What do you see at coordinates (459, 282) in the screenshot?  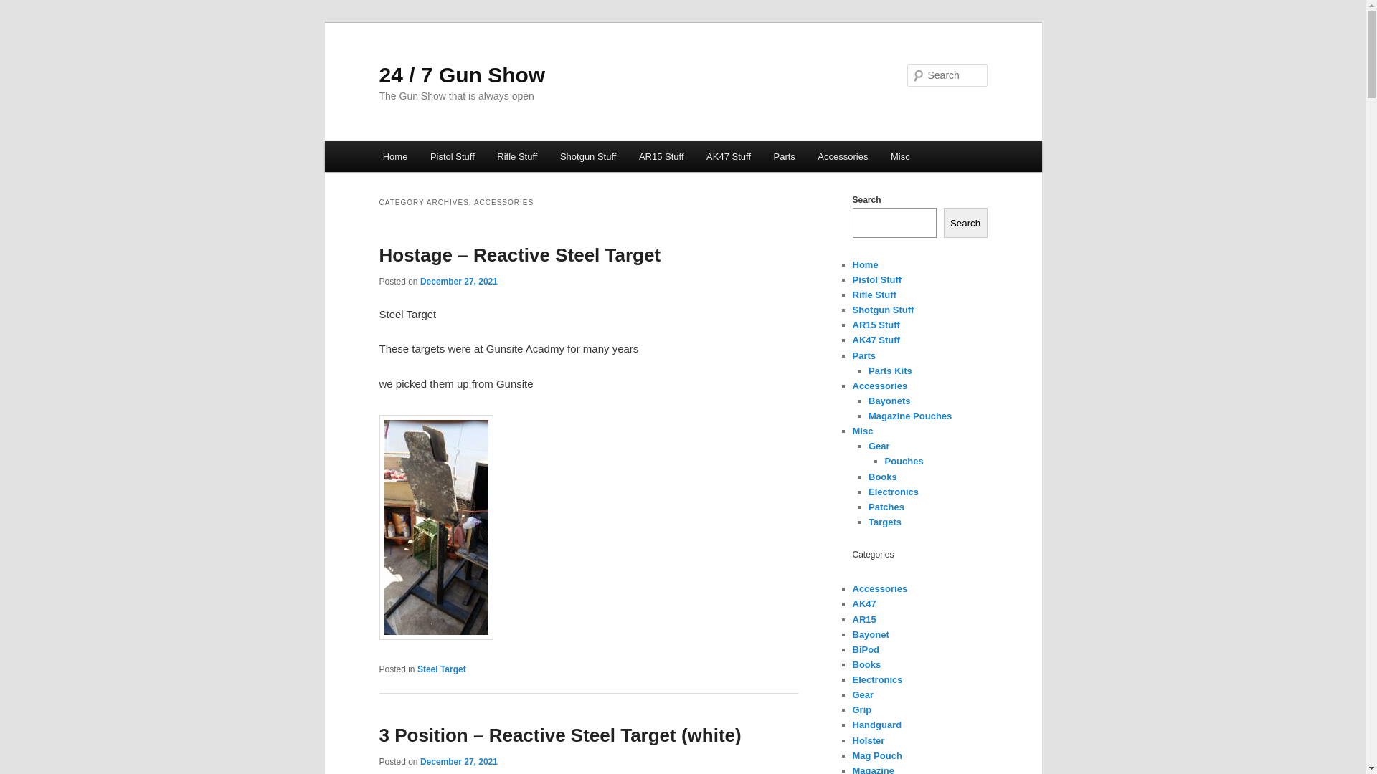 I see `December 27, 2021` at bounding box center [459, 282].